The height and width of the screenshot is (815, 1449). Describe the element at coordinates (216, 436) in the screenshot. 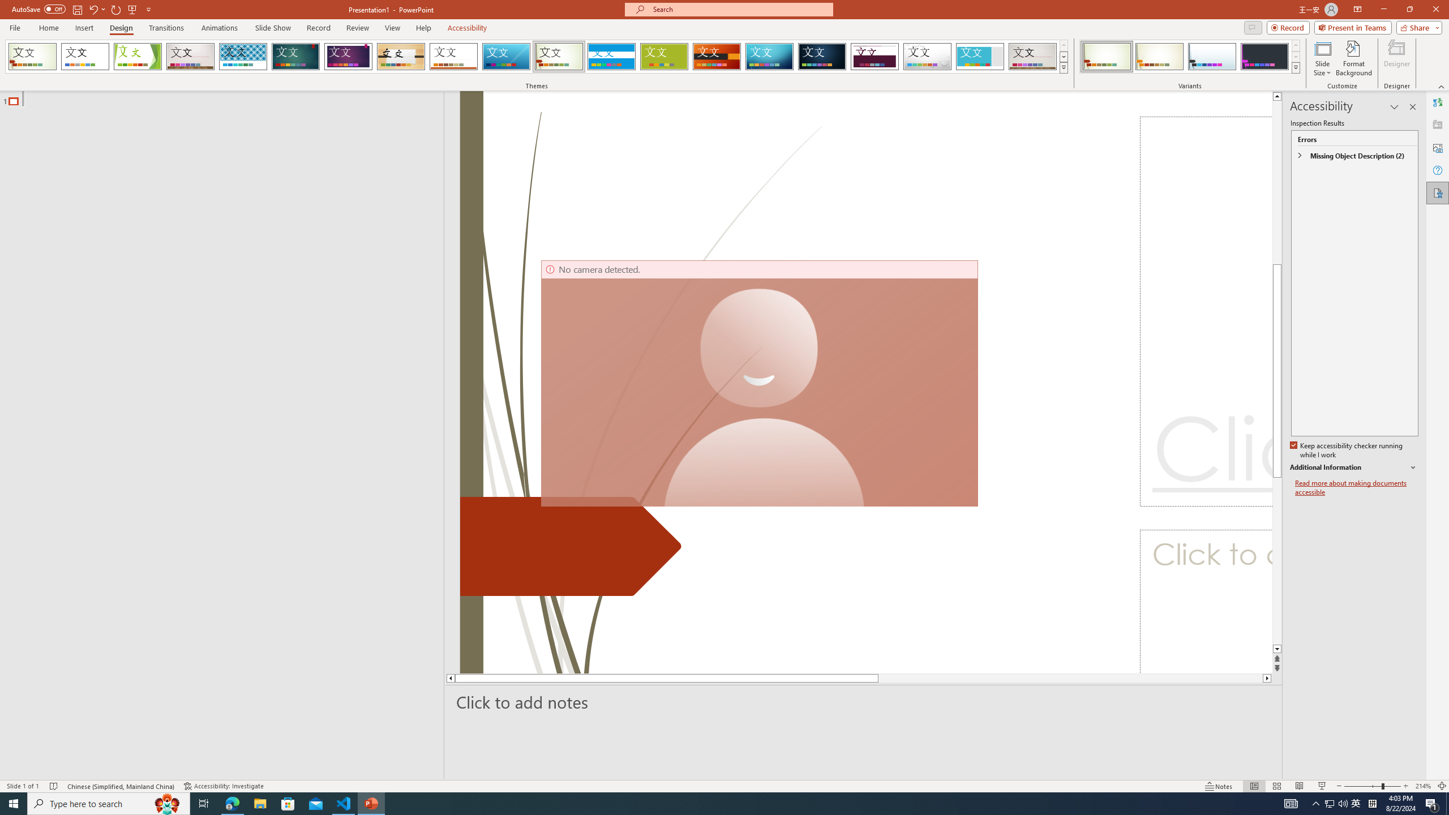

I see `Rectangle` at that location.